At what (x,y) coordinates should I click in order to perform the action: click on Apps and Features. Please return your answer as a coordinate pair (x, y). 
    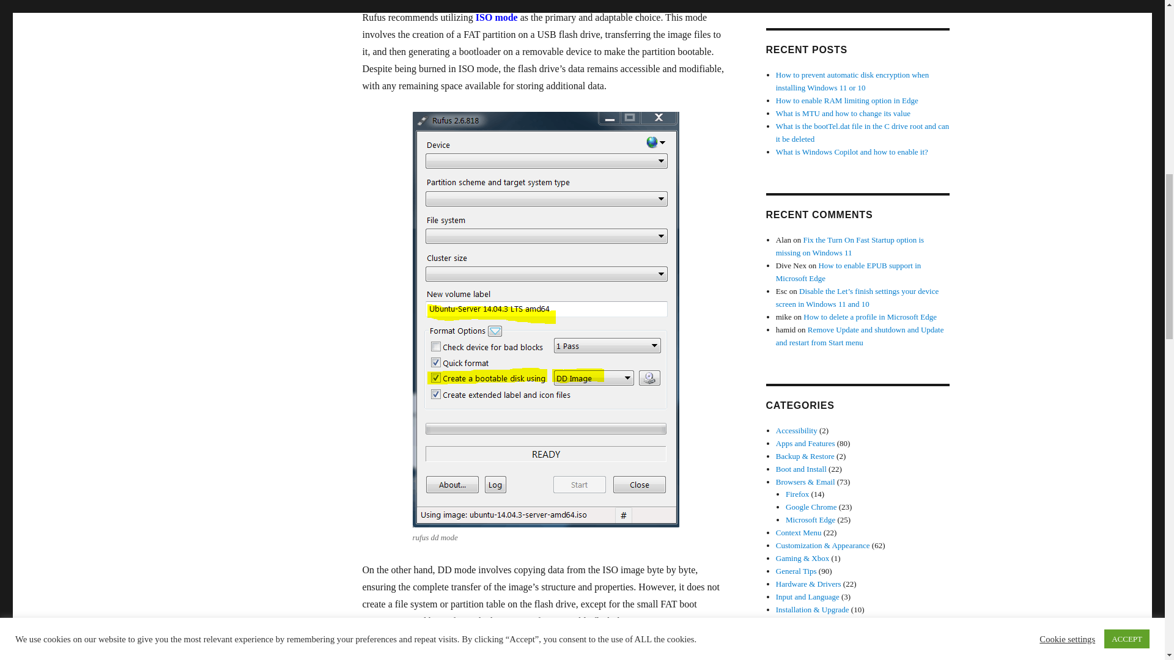
    Looking at the image, I should click on (805, 444).